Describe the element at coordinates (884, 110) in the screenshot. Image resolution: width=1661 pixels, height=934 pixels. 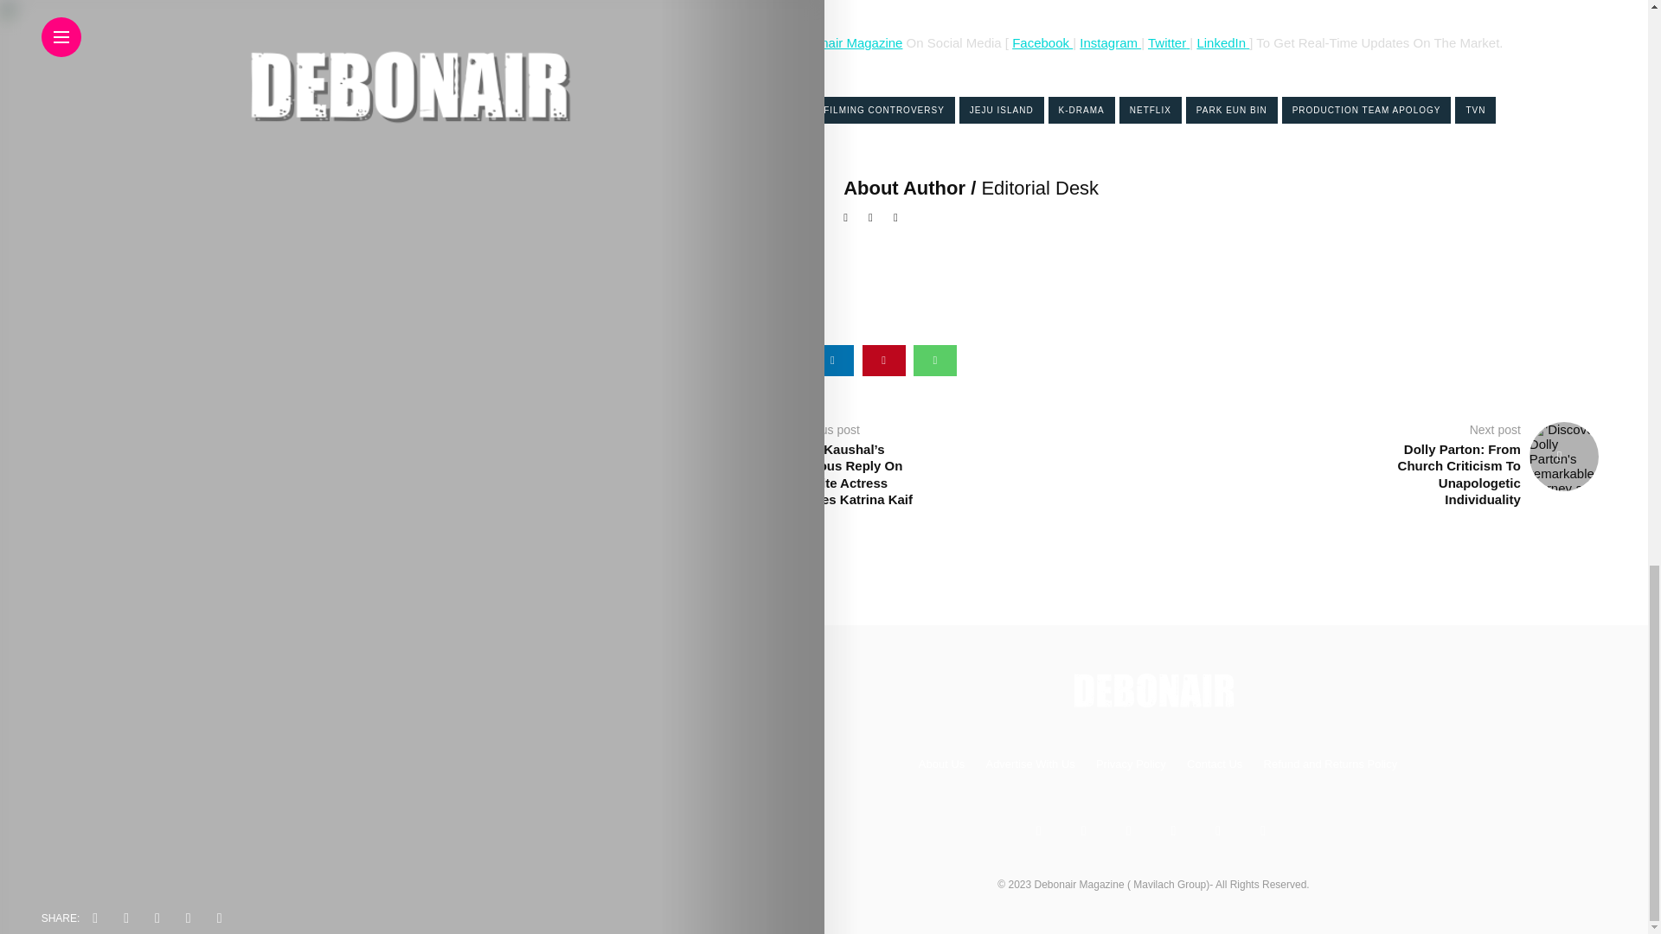
I see `FILMING CONTROVERSY` at that location.